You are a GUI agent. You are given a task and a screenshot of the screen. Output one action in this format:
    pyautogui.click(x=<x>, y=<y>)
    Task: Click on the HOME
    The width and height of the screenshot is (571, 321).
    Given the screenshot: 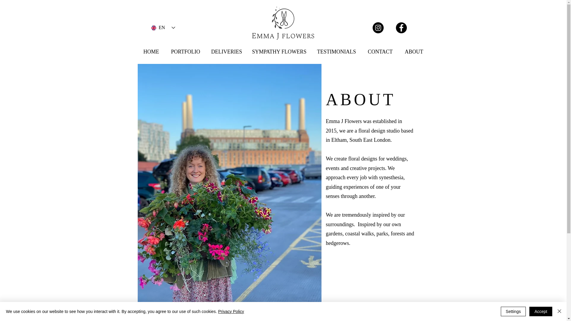 What is the action you would take?
    pyautogui.click(x=151, y=52)
    